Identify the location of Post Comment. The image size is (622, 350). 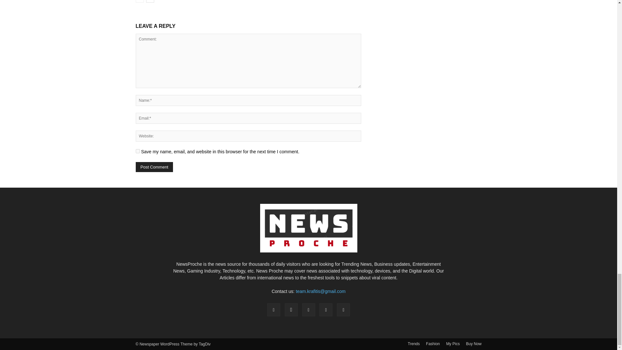
(154, 167).